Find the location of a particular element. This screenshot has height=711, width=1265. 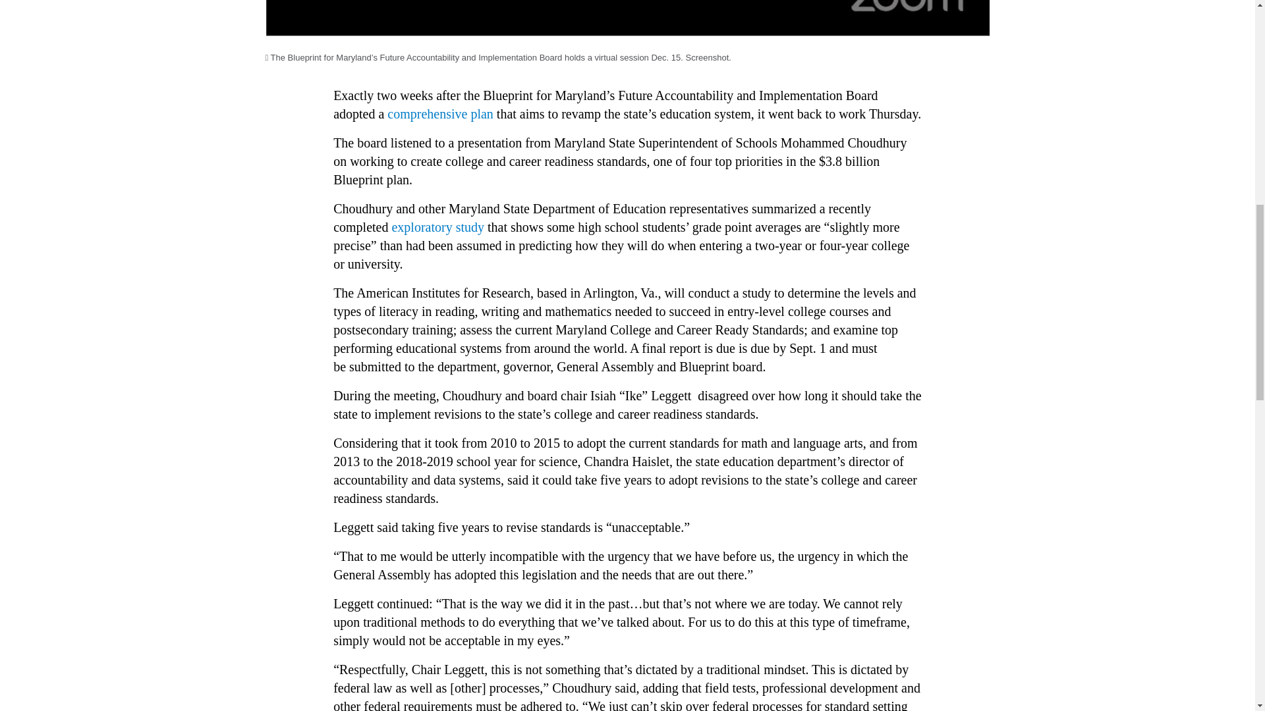

exploratory study is located at coordinates (437, 226).